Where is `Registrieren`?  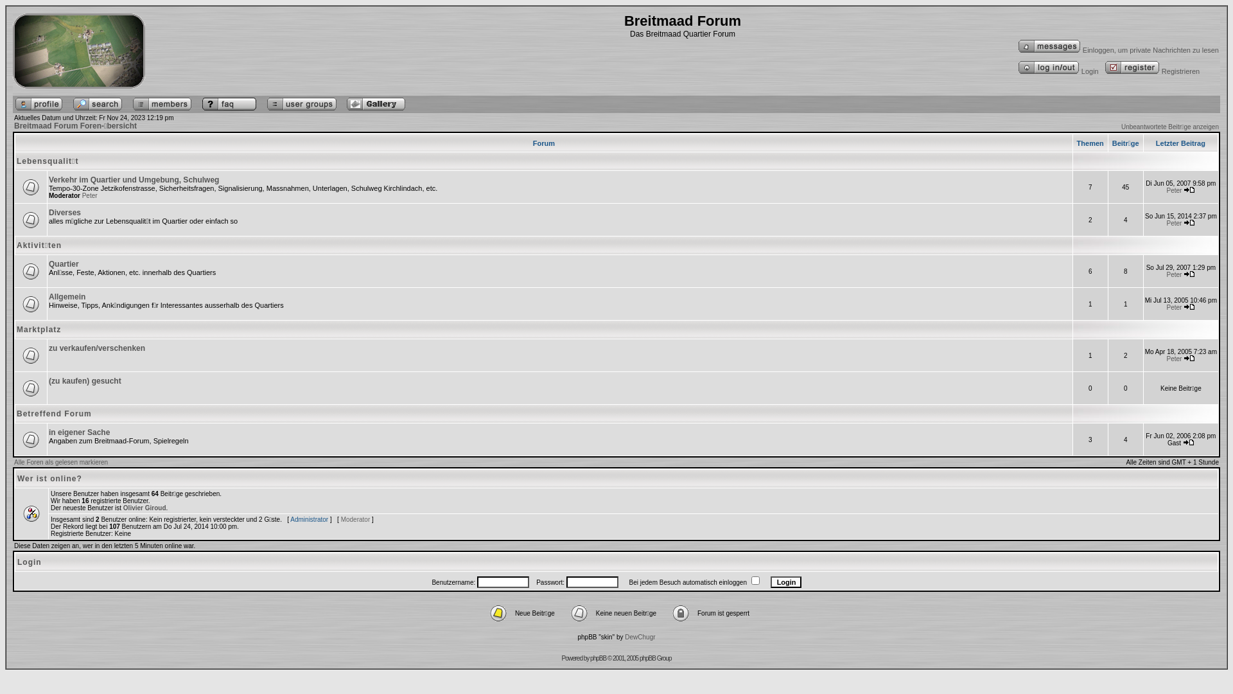 Registrieren is located at coordinates (1151, 71).